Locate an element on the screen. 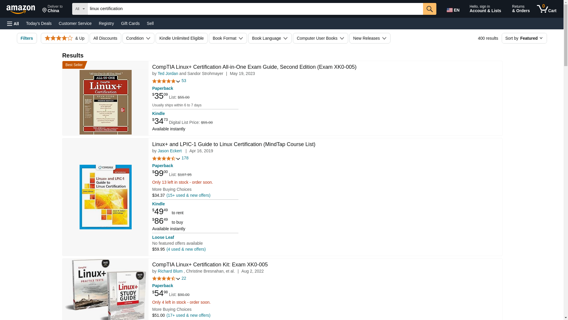  Customer Service is located at coordinates (75, 23).